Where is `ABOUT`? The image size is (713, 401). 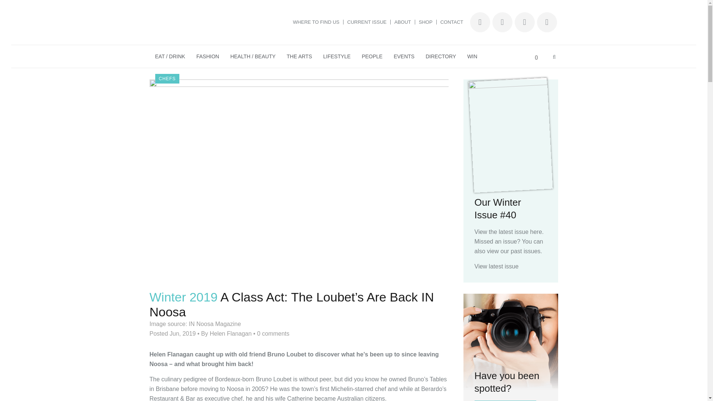 ABOUT is located at coordinates (403, 22).